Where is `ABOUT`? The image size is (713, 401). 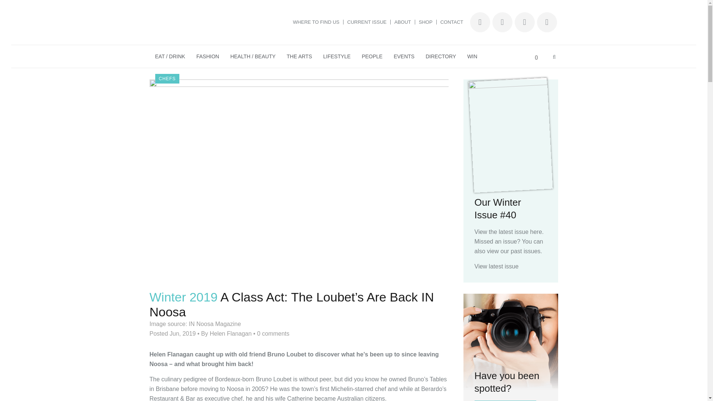 ABOUT is located at coordinates (403, 22).